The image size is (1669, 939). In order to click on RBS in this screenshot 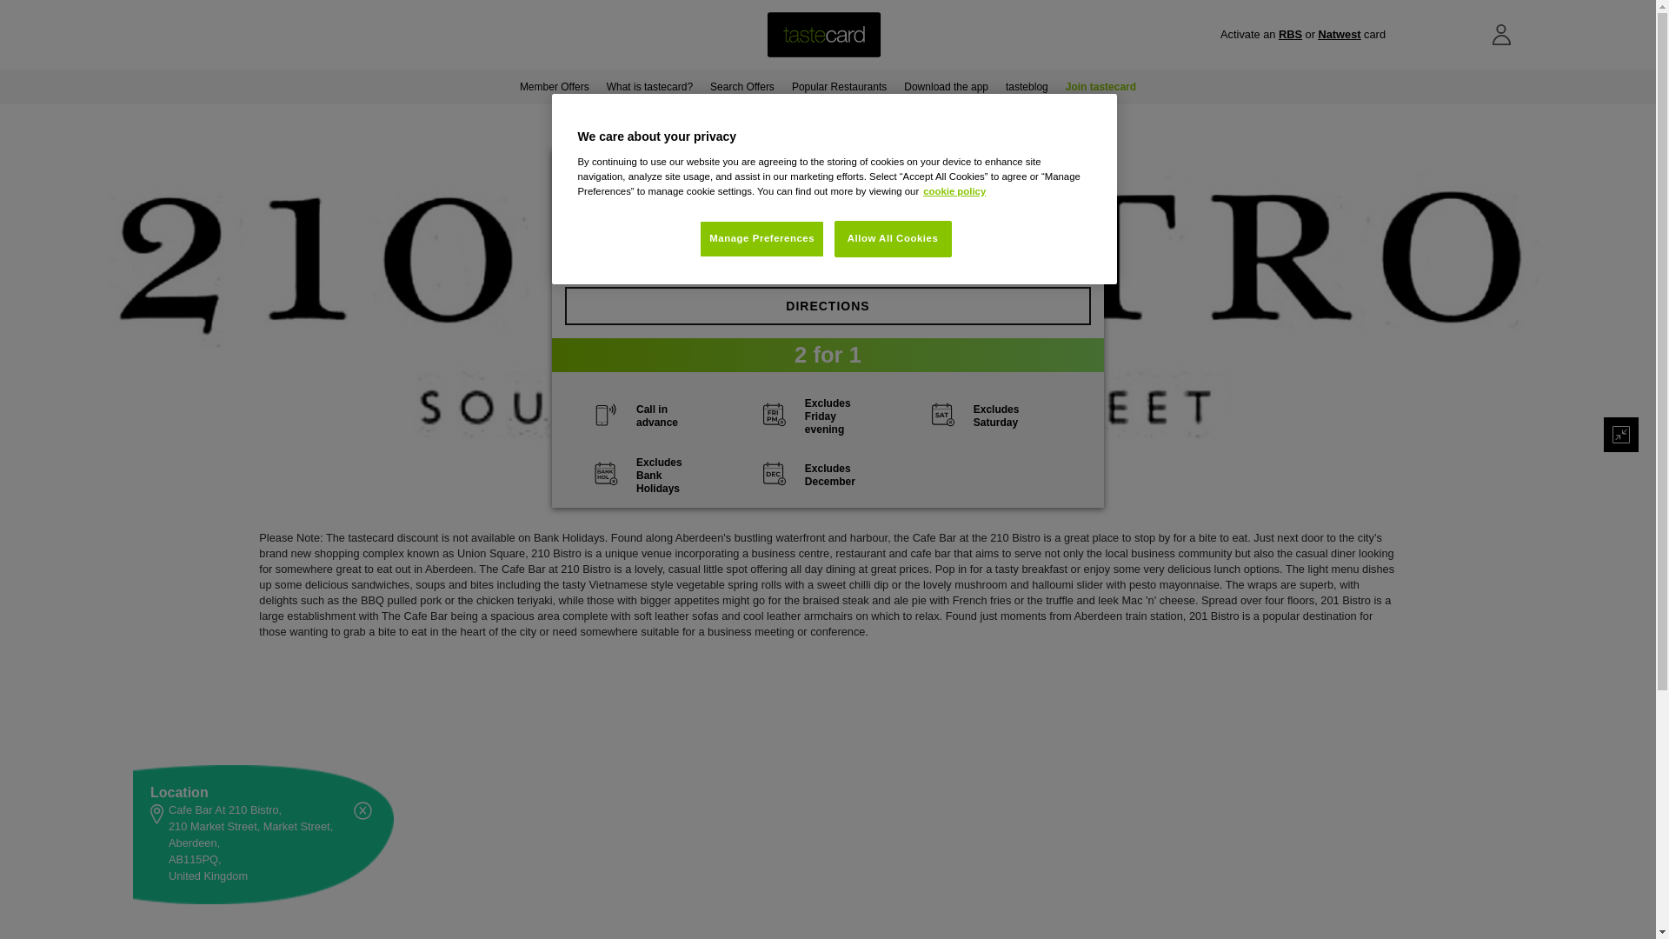, I will do `click(1290, 35)`.